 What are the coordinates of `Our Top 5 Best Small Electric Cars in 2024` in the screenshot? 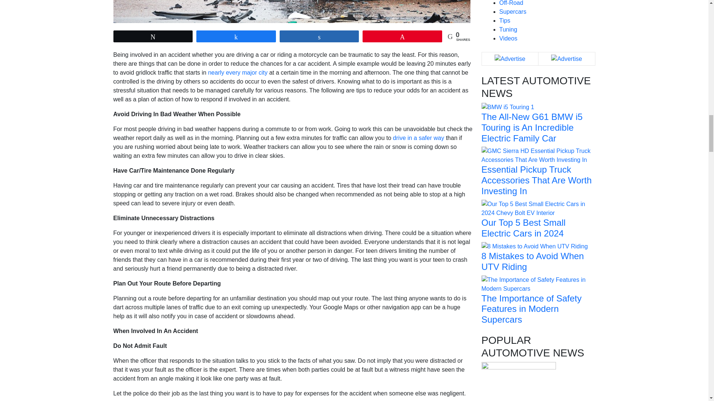 It's located at (538, 208).